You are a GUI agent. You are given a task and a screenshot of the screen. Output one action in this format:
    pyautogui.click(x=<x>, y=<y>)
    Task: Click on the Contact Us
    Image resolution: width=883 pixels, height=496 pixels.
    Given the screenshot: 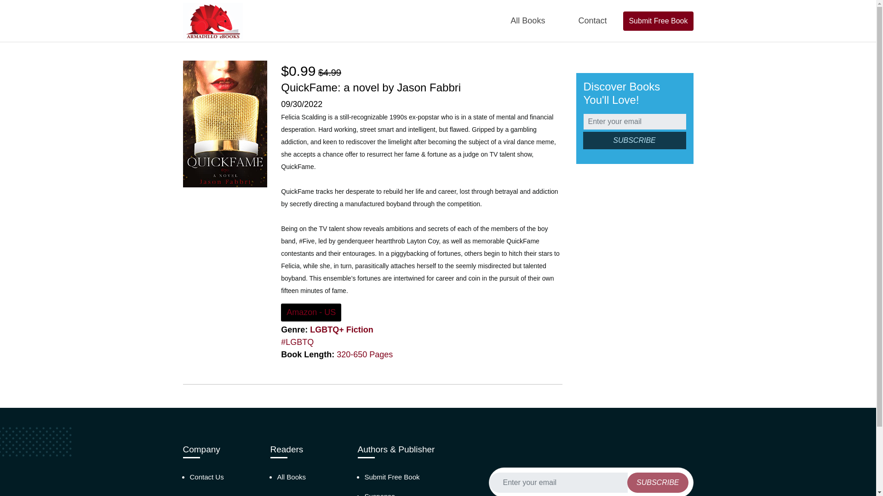 What is the action you would take?
    pyautogui.click(x=206, y=477)
    